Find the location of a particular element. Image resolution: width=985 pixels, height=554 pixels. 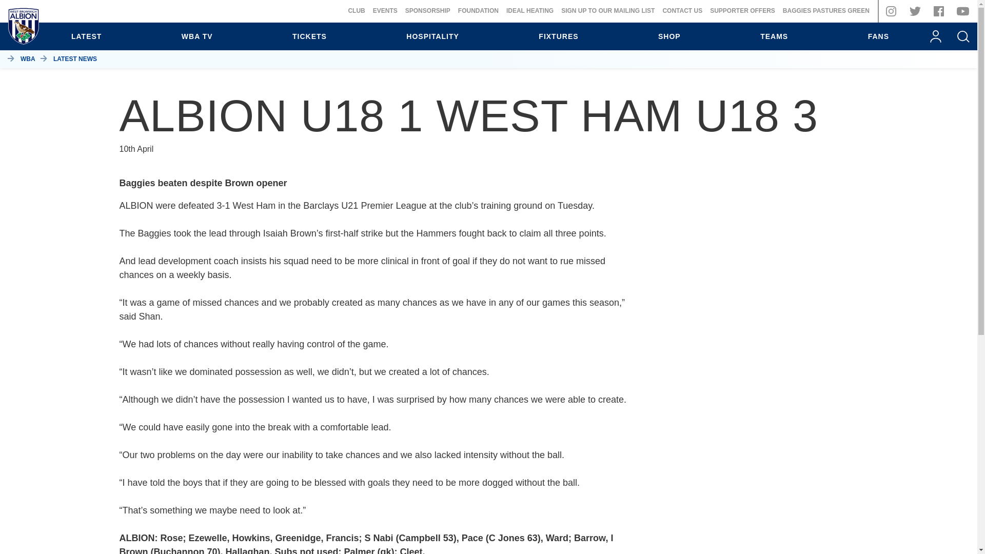

EVENTS is located at coordinates (385, 11).